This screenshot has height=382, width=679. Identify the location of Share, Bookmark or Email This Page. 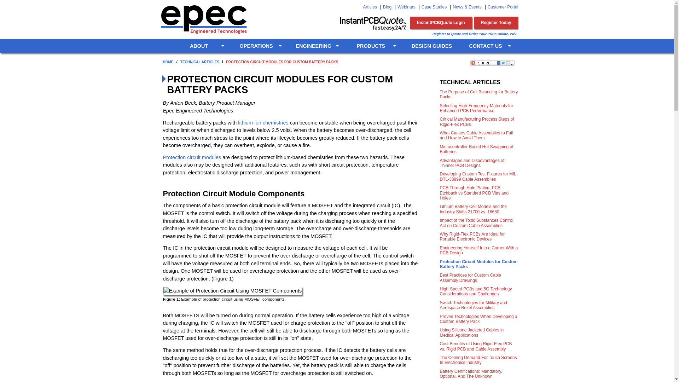
(492, 63).